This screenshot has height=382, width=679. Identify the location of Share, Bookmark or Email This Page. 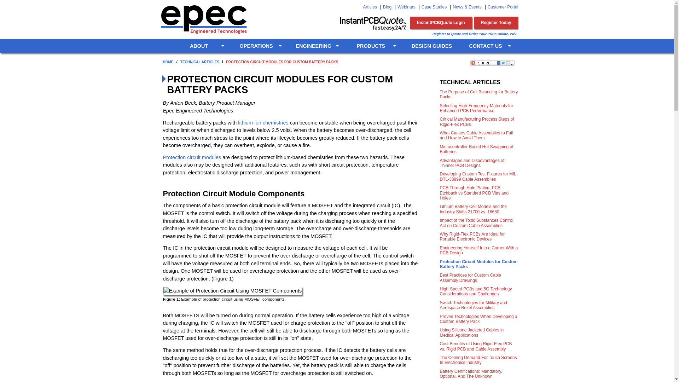
(492, 63).